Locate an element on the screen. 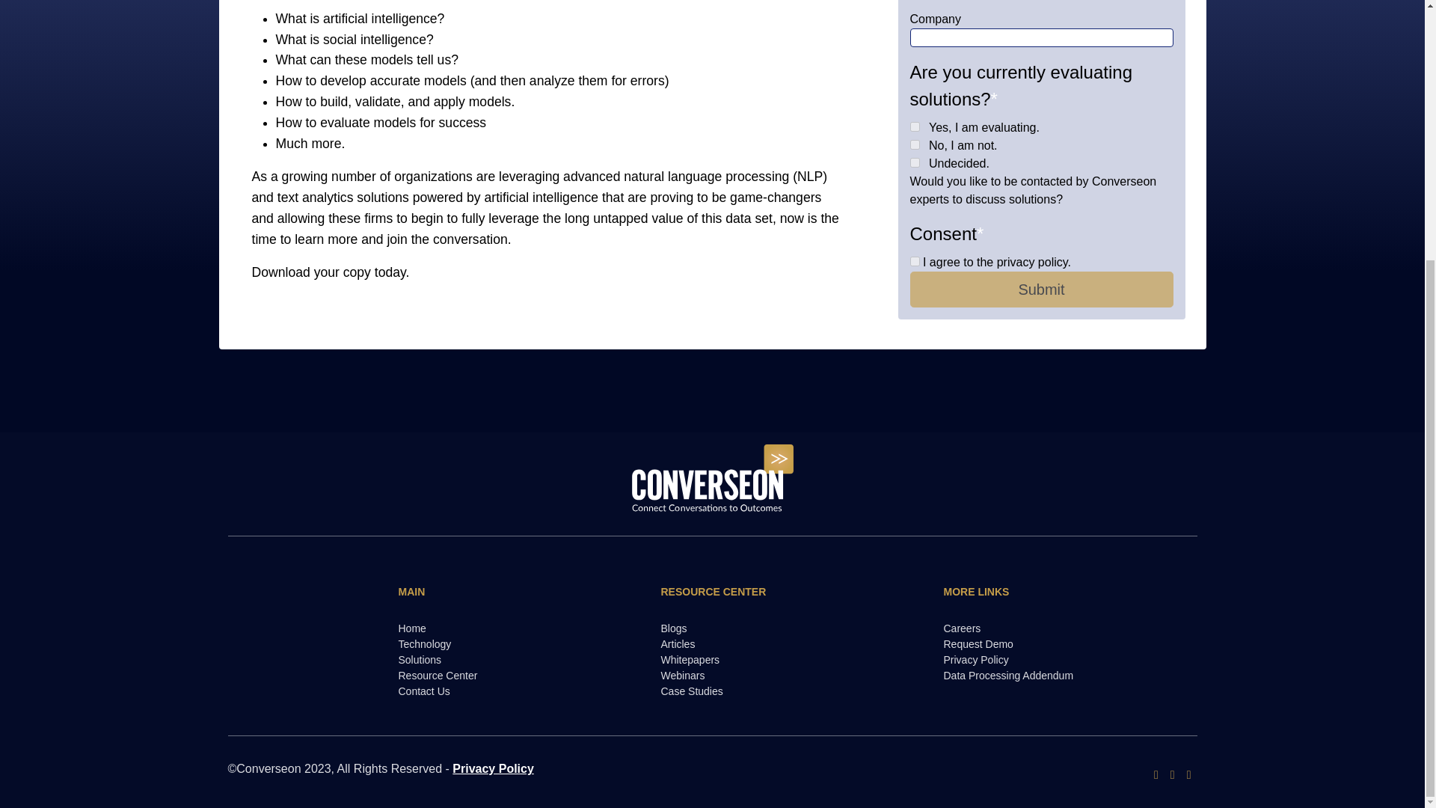 The image size is (1436, 808). Submit is located at coordinates (1041, 289).